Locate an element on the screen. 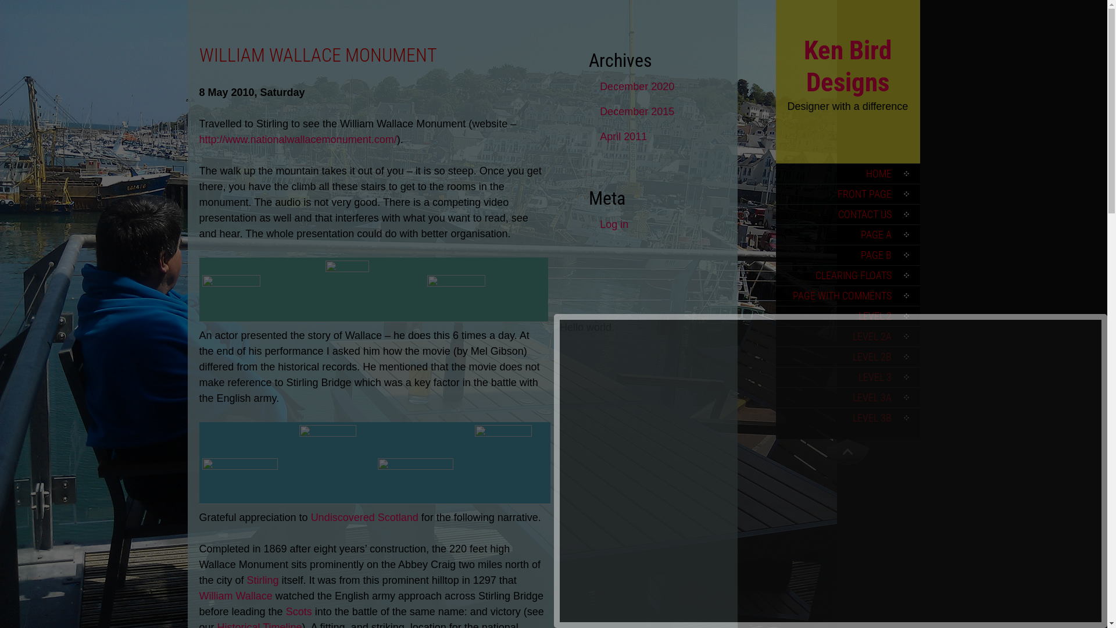 The height and width of the screenshot is (628, 1116). LEVEL 2B is located at coordinates (847, 357).